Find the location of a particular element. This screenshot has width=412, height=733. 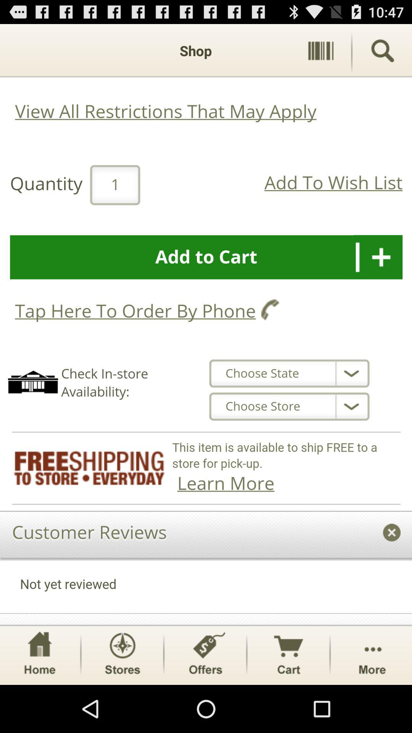

entire clickable area is located at coordinates (206, 325).